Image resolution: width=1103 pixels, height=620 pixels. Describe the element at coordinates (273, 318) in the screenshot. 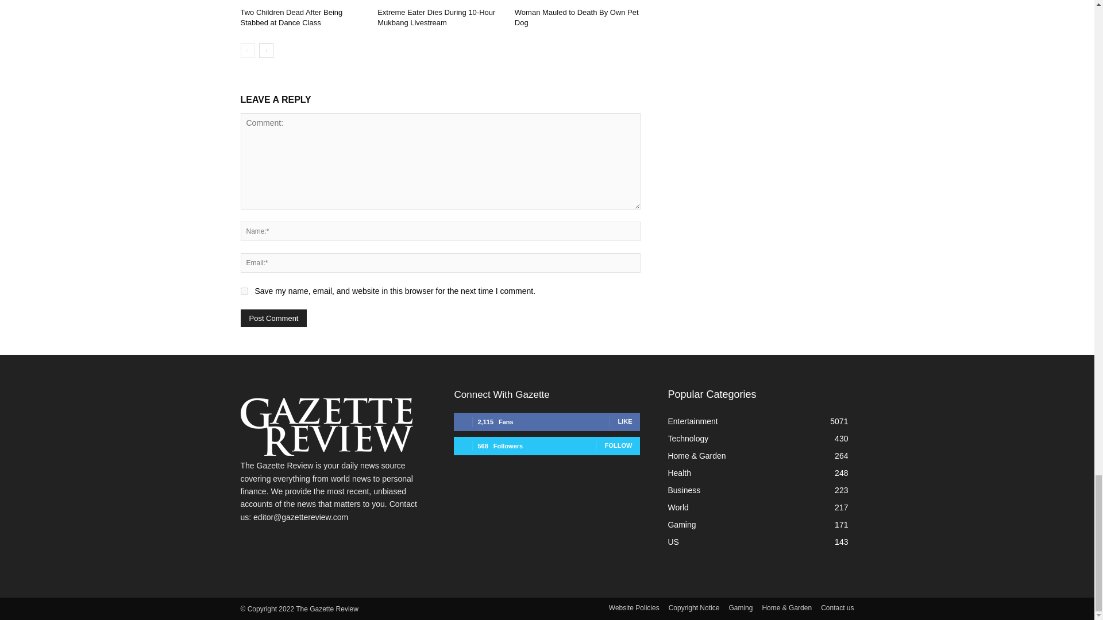

I see `Post Comment` at that location.